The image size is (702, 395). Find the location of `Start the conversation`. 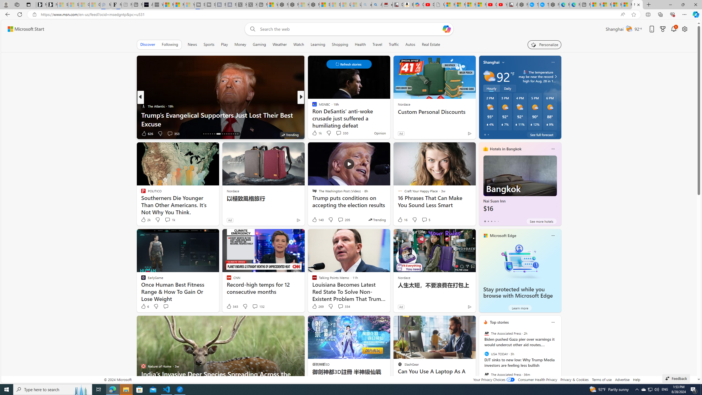

Start the conversation is located at coordinates (166, 306).